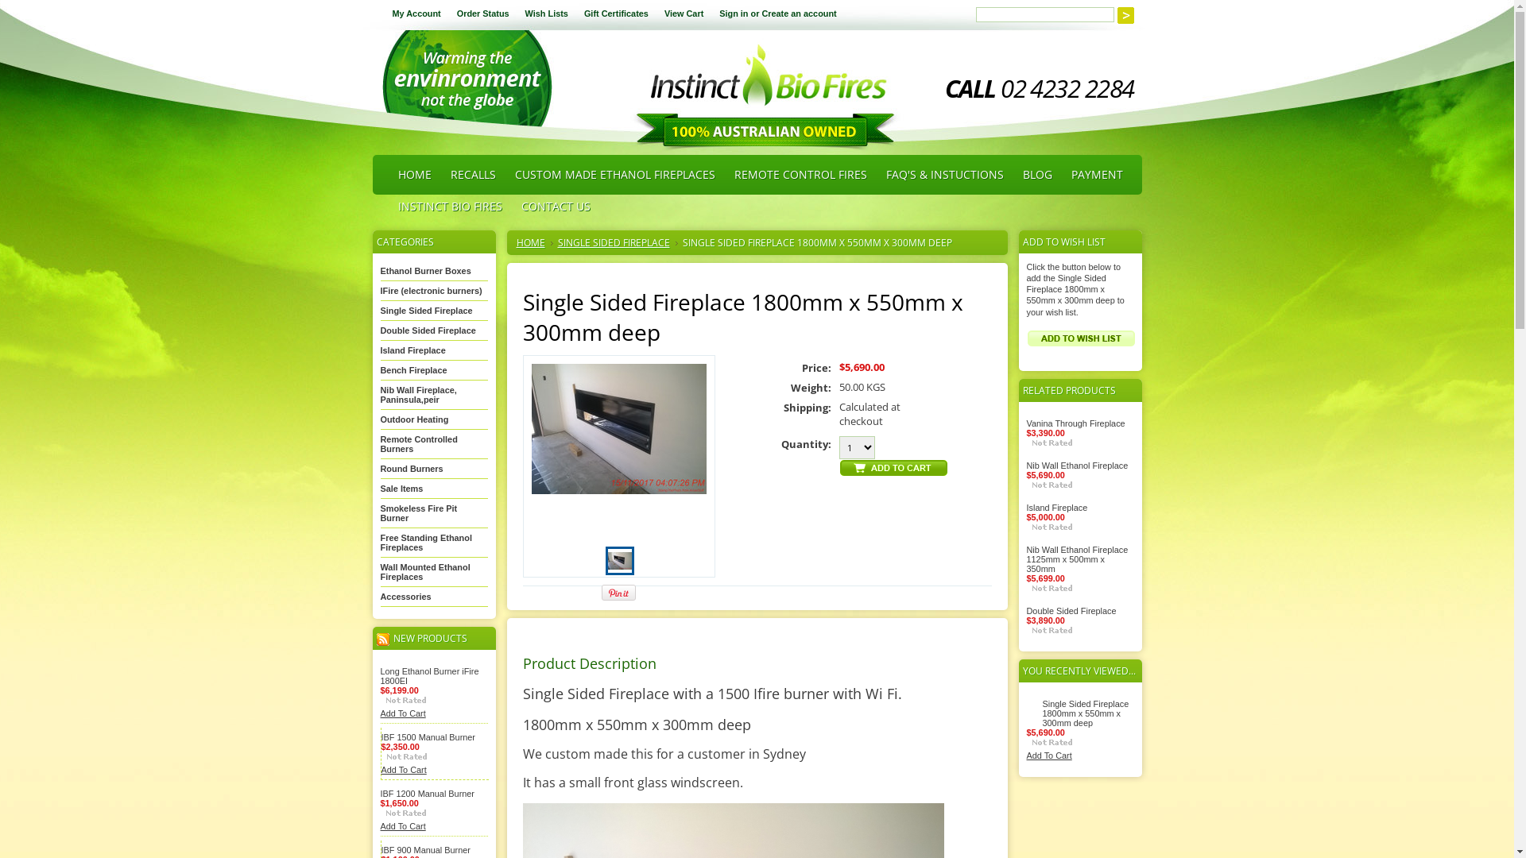 The width and height of the screenshot is (1526, 858). I want to click on RECALLS, so click(472, 175).